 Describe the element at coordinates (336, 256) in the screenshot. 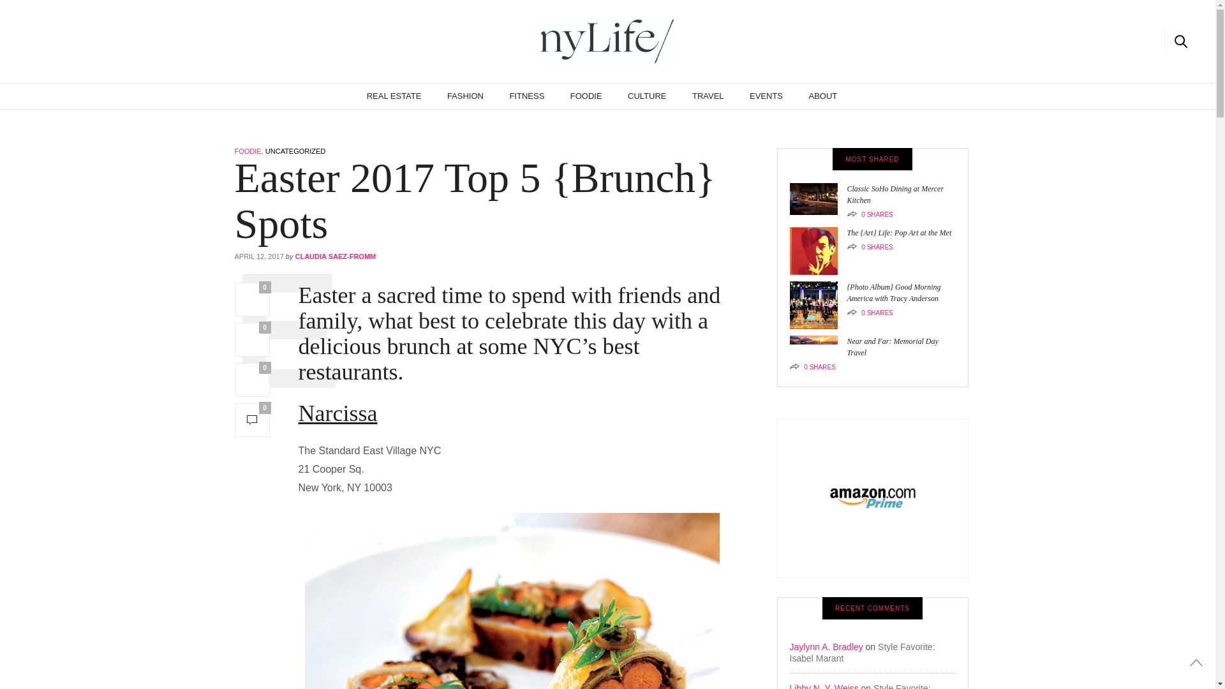

I see `Posts by Claudia Saez-Fromm` at that location.